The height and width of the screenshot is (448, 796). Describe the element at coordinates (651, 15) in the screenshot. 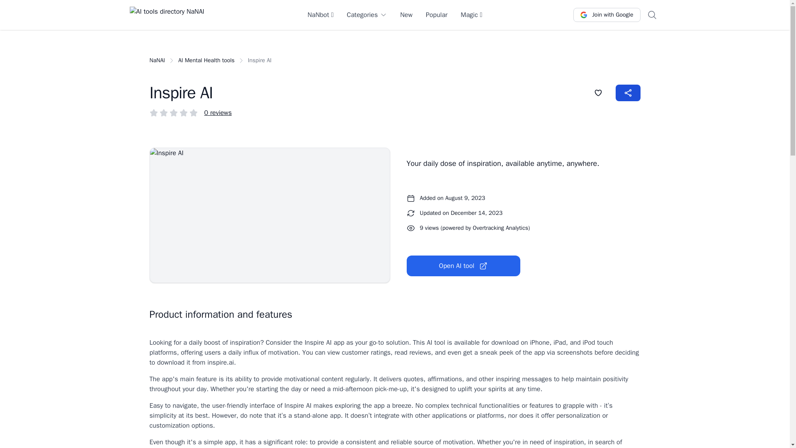

I see `Open search` at that location.